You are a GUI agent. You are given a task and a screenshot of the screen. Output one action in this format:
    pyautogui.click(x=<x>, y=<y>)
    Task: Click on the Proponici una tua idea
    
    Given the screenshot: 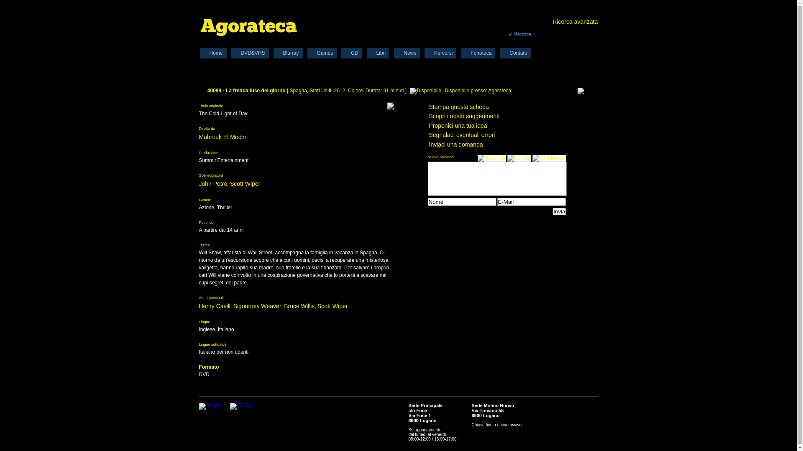 What is the action you would take?
    pyautogui.click(x=458, y=126)
    